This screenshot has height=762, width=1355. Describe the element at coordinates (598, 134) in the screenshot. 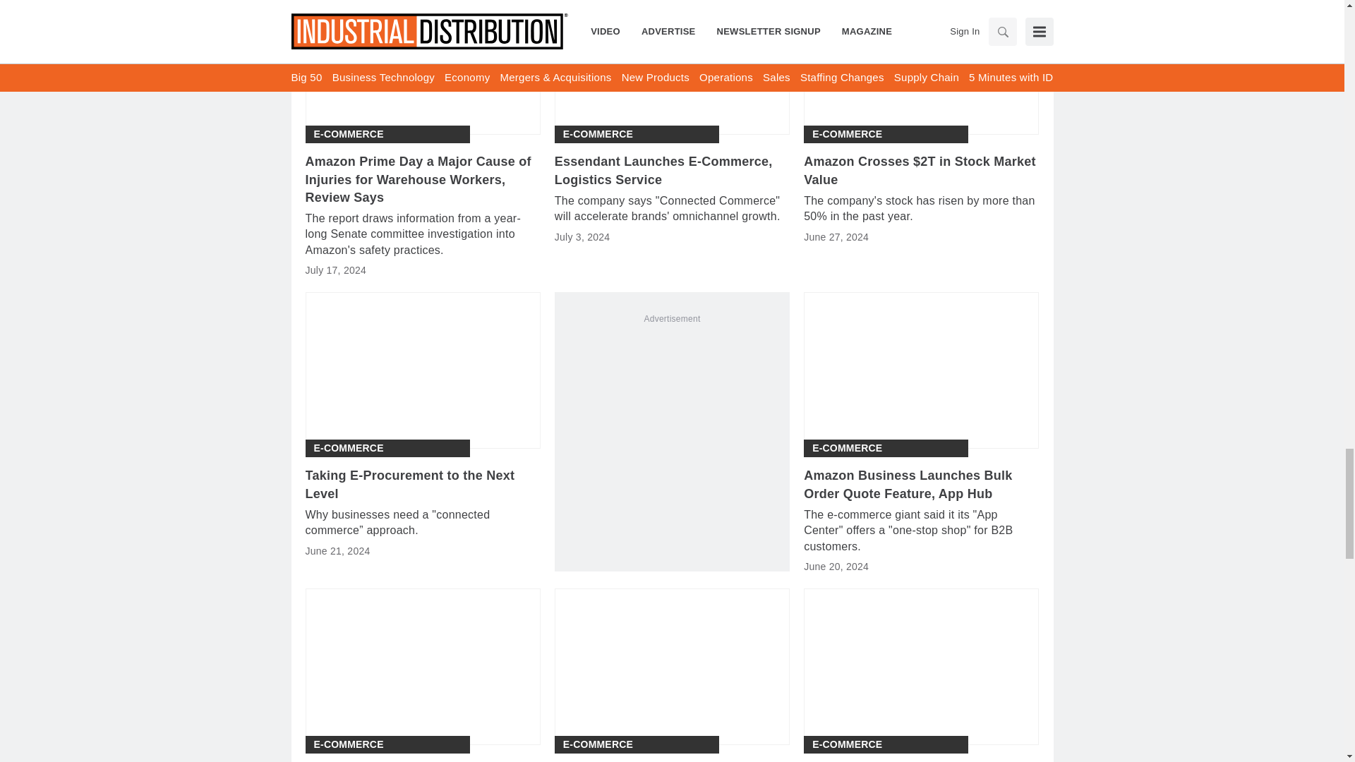

I see `E-Commerce` at that location.